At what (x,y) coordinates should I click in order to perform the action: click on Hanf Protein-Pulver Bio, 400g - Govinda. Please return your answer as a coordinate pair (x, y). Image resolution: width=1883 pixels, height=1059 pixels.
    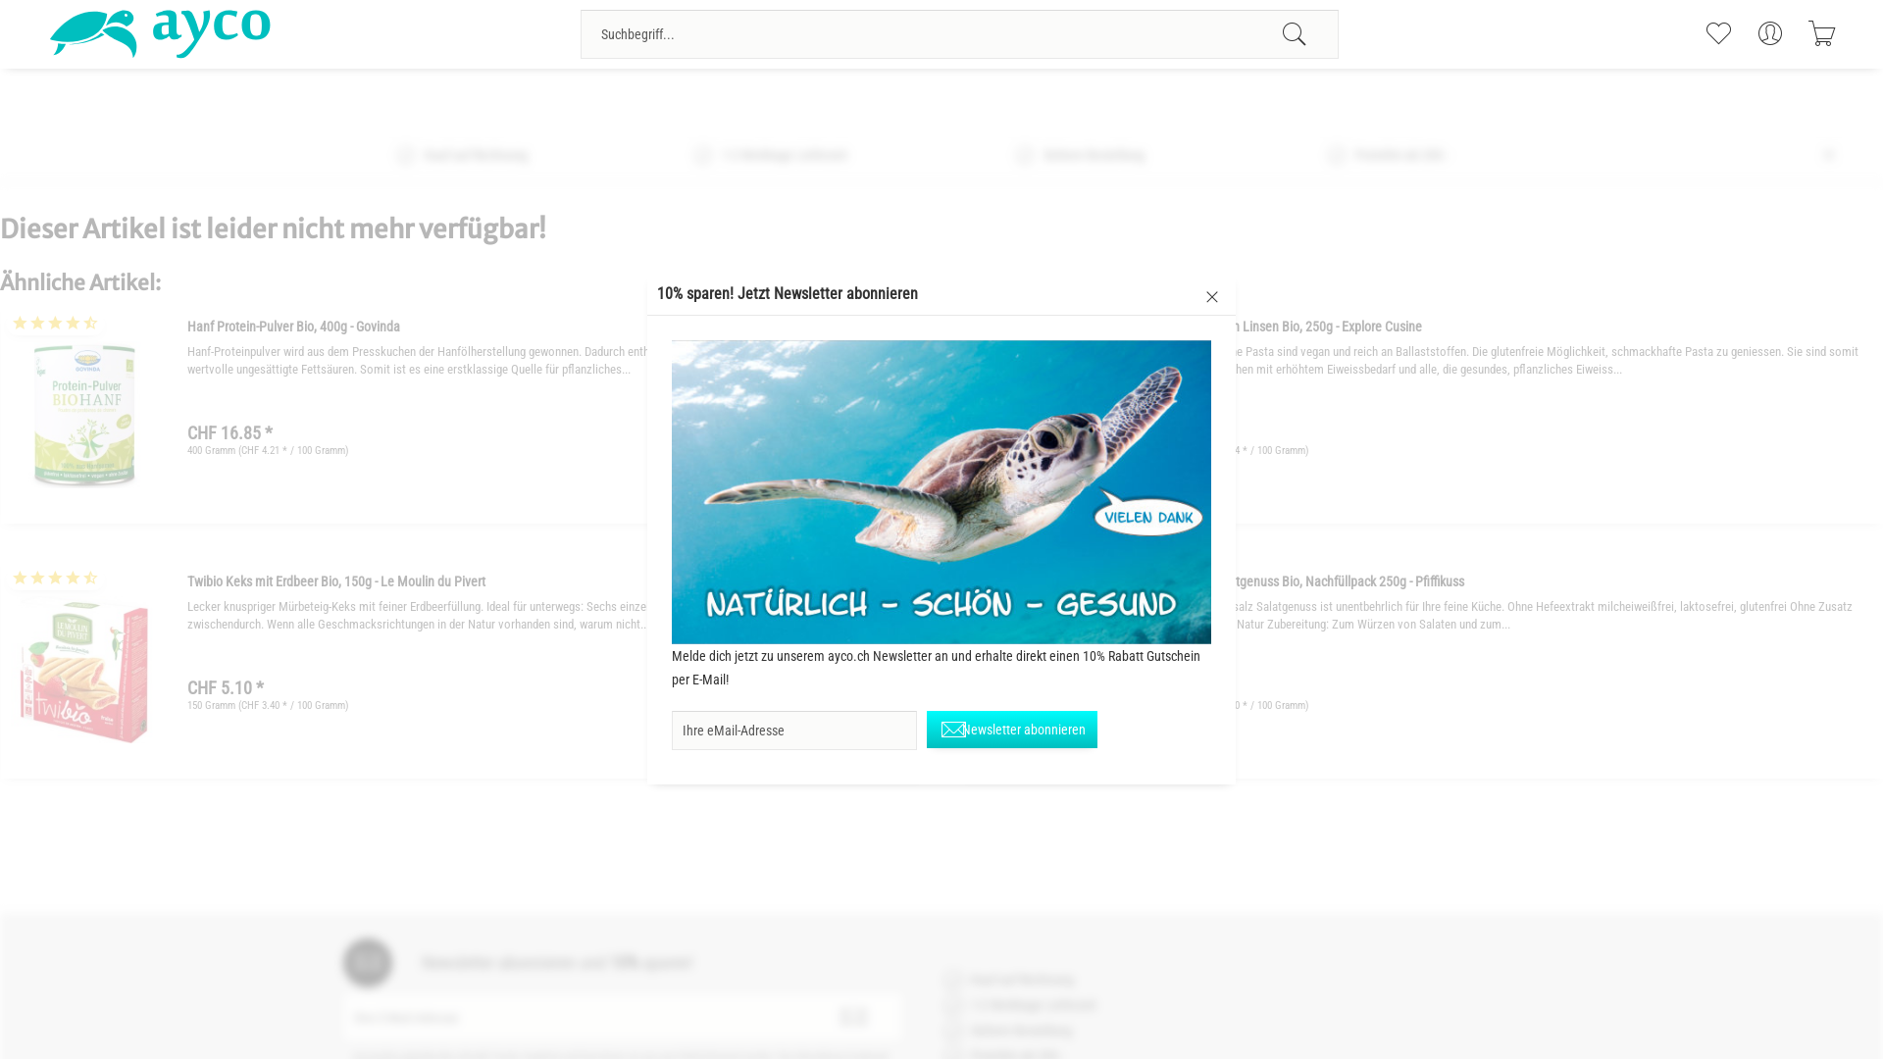
    Looking at the image, I should click on (84, 415).